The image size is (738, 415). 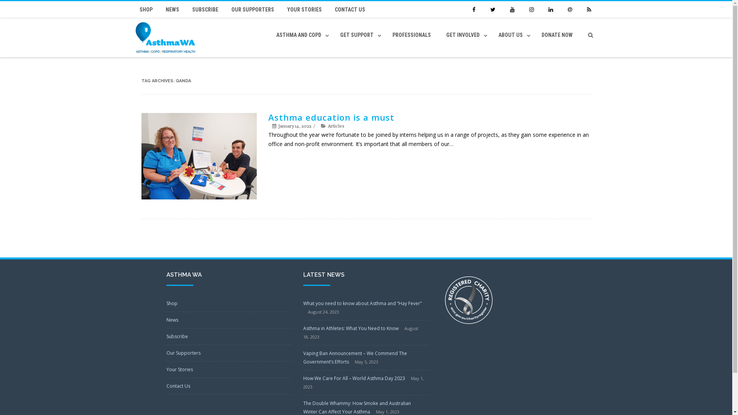 What do you see at coordinates (148, 10) in the screenshot?
I see `SHOP` at bounding box center [148, 10].